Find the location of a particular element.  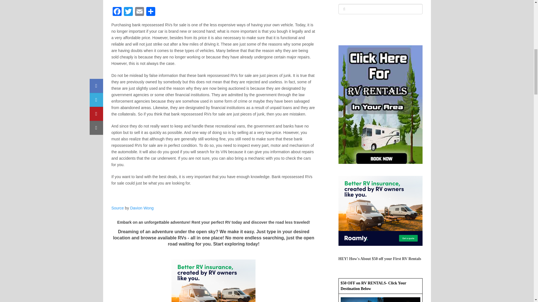

Davion Wong is located at coordinates (142, 208).